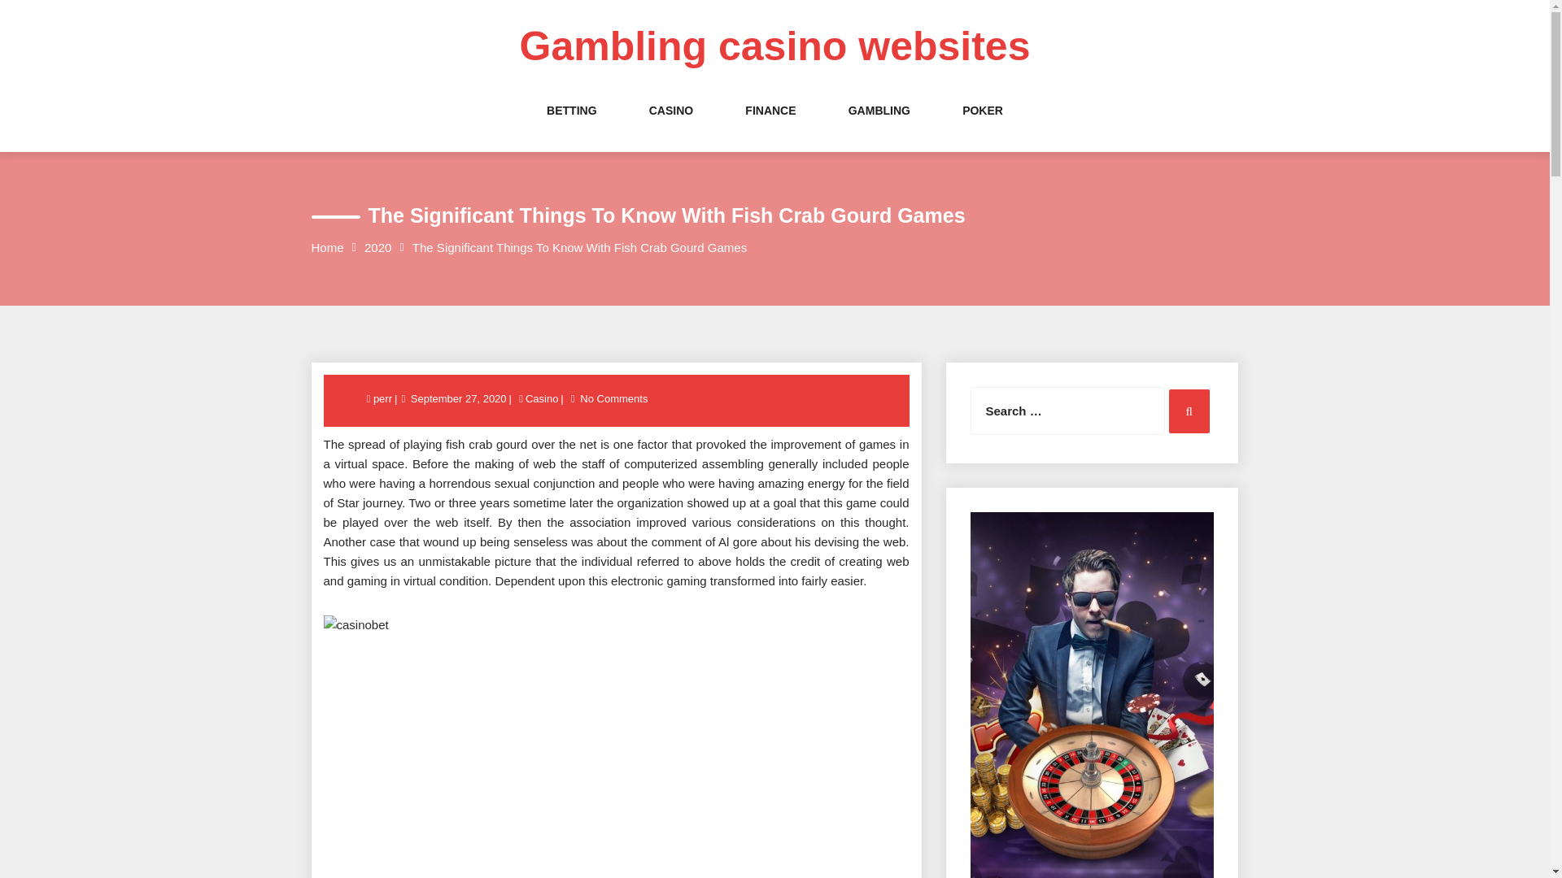  Describe the element at coordinates (770, 127) in the screenshot. I see `FINANCE` at that location.